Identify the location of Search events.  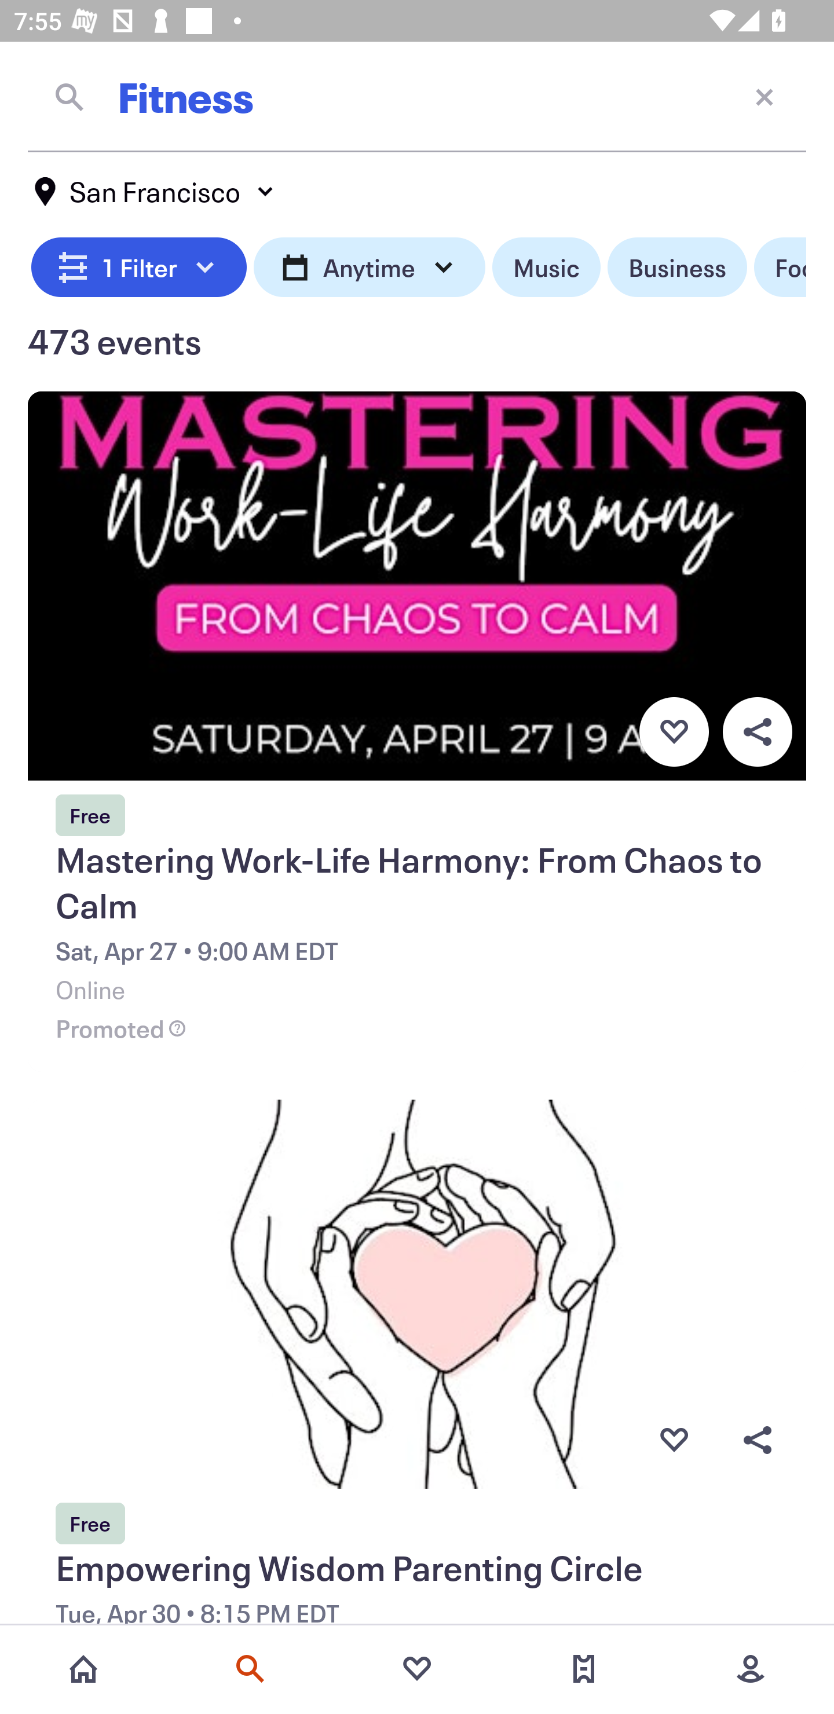
(250, 1669).